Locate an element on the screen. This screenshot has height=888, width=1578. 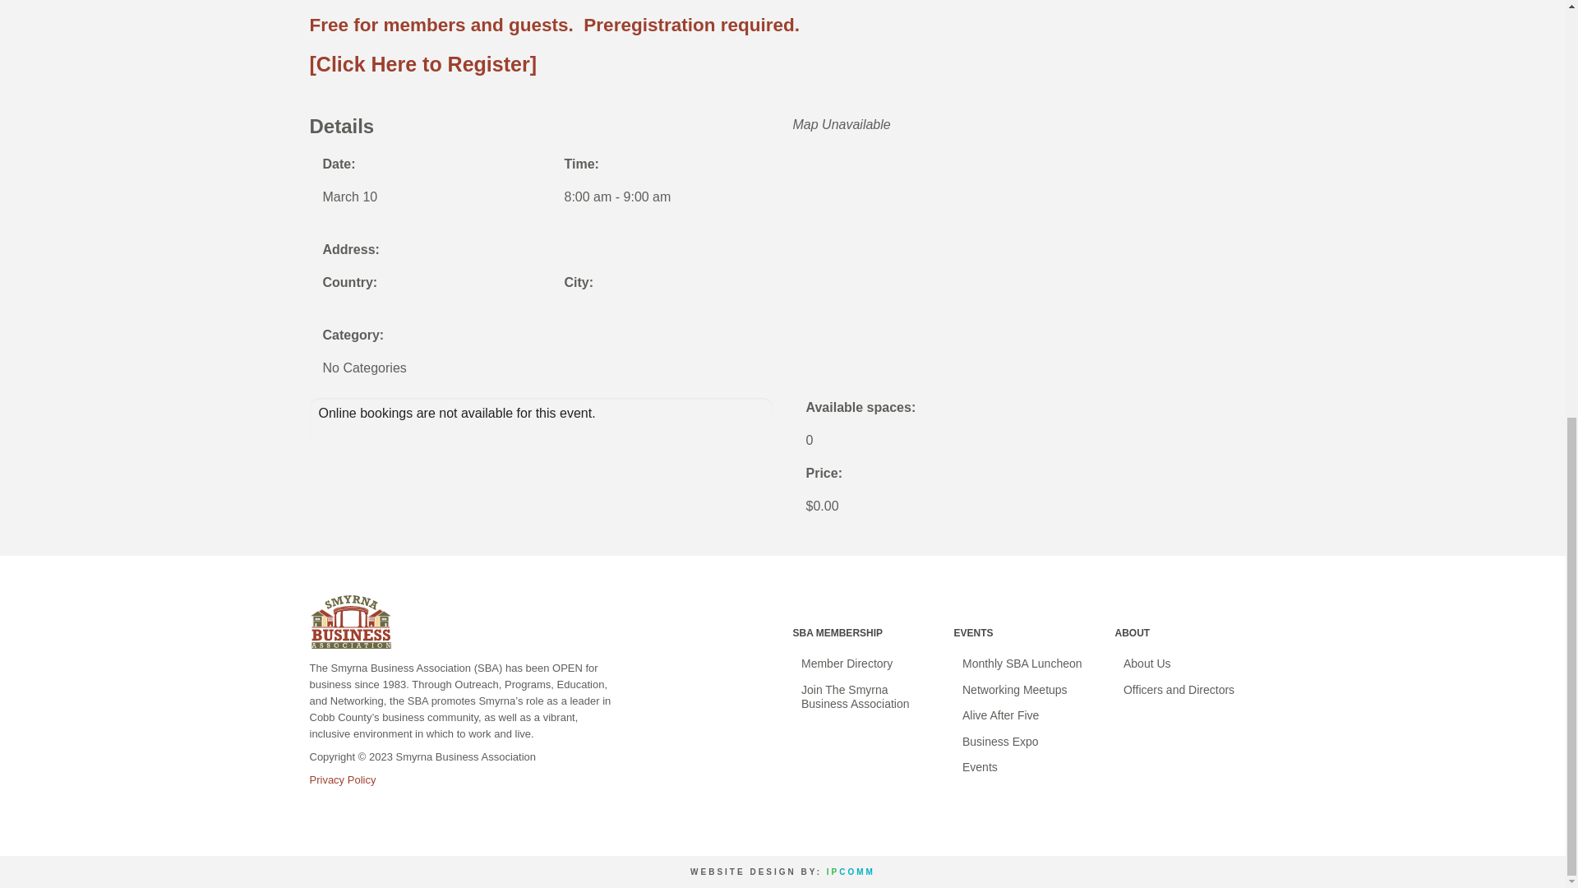
Events is located at coordinates (1024, 768).